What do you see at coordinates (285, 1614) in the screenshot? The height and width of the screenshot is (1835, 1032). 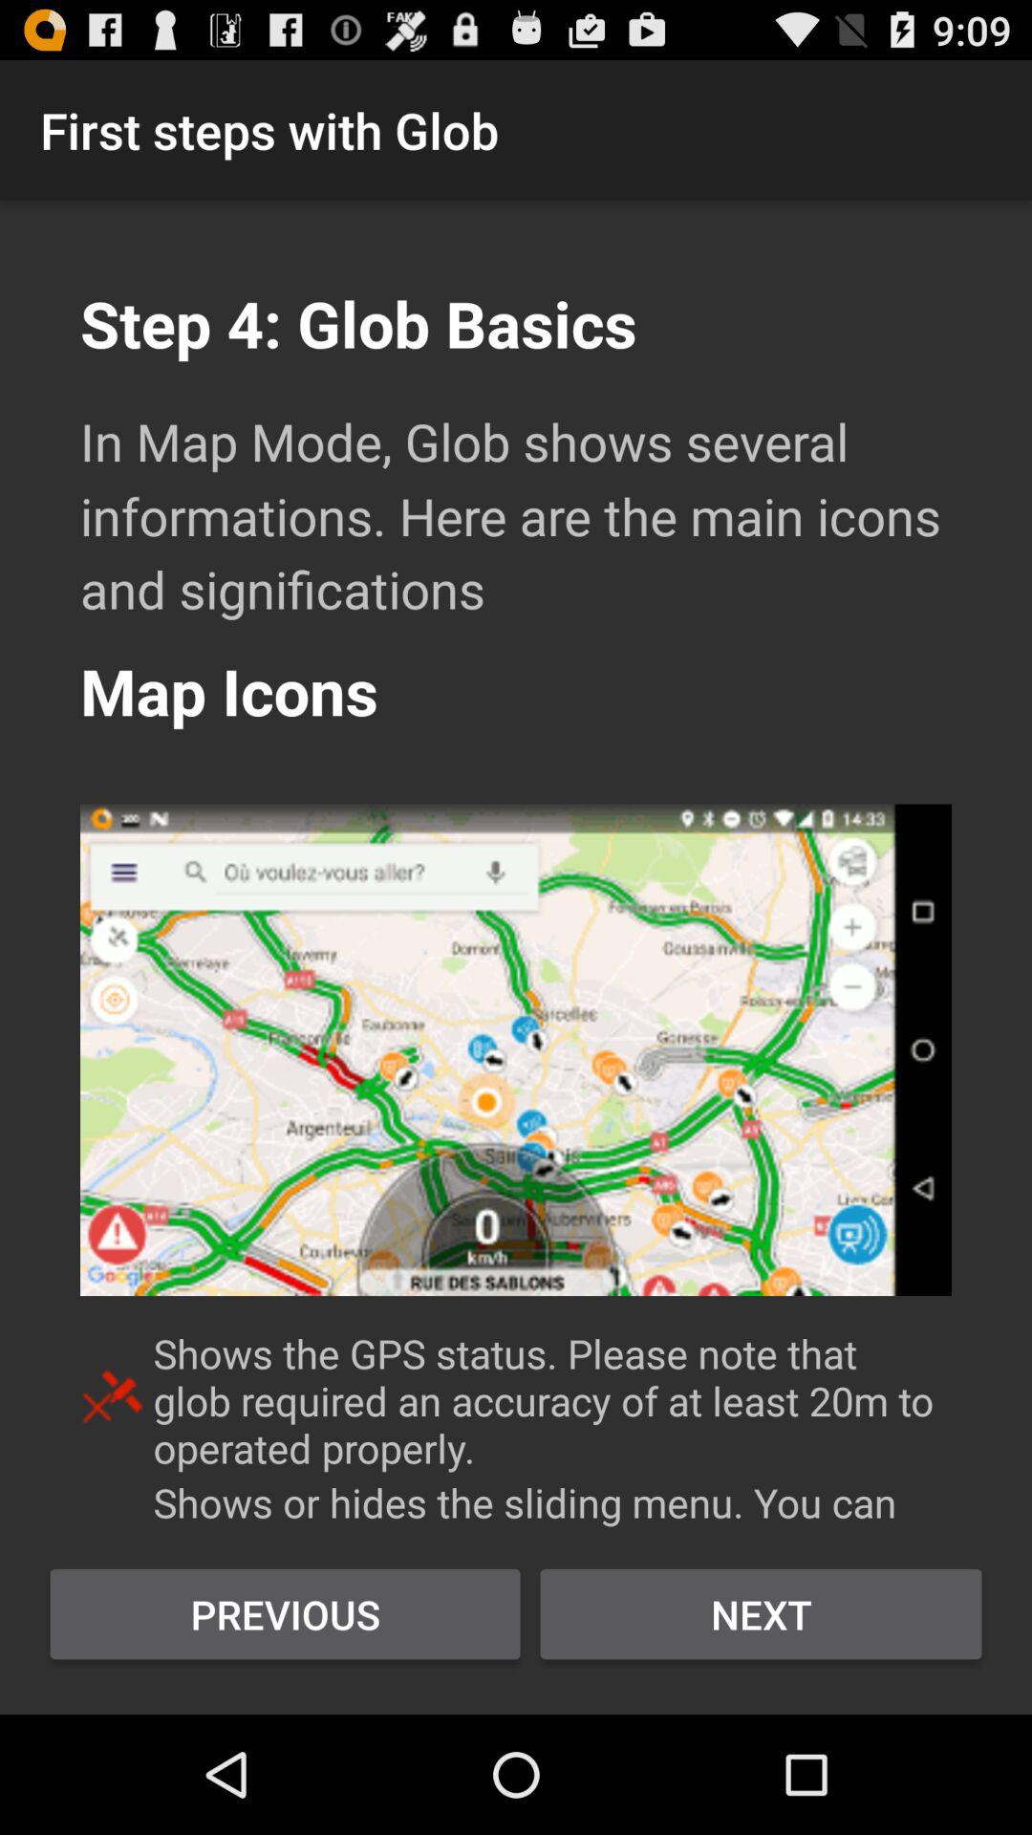 I see `turn on the item next to the next icon` at bounding box center [285, 1614].